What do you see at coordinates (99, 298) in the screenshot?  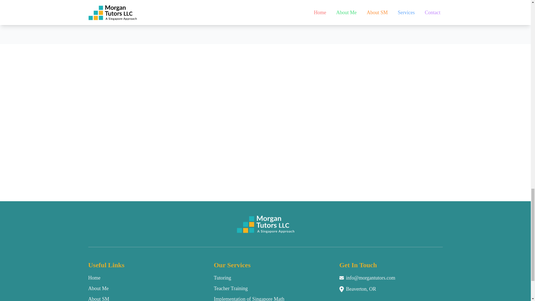 I see `About SM` at bounding box center [99, 298].